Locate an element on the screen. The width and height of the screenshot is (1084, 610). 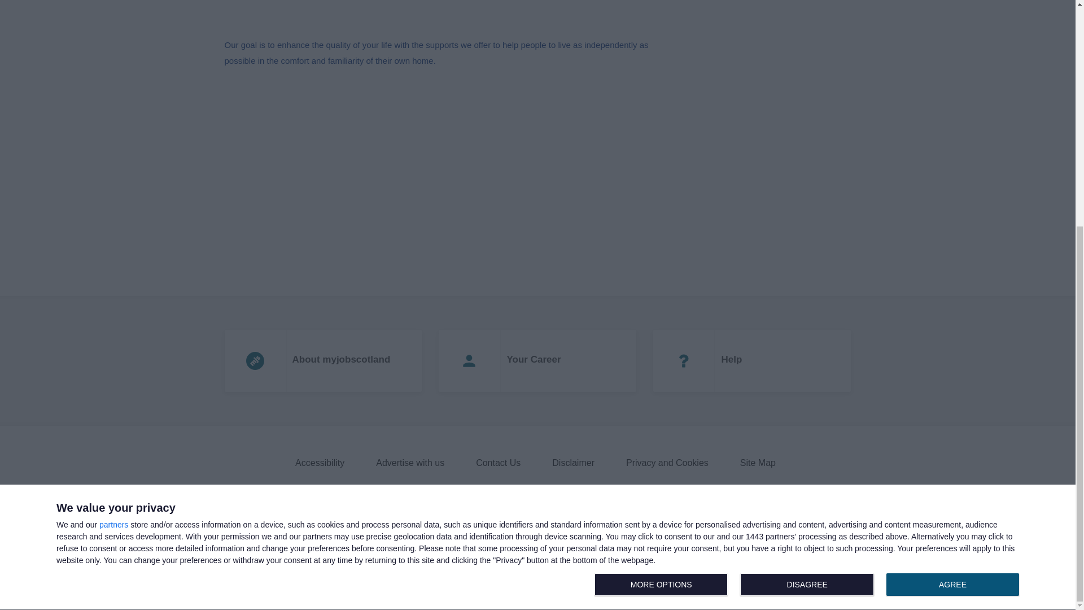
Accessibility is located at coordinates (575, 463).